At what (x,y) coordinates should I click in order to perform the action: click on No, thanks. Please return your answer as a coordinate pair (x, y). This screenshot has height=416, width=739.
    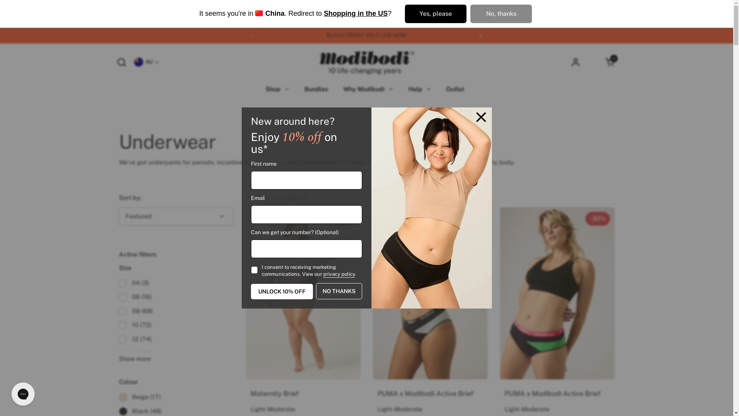
    Looking at the image, I should click on (501, 14).